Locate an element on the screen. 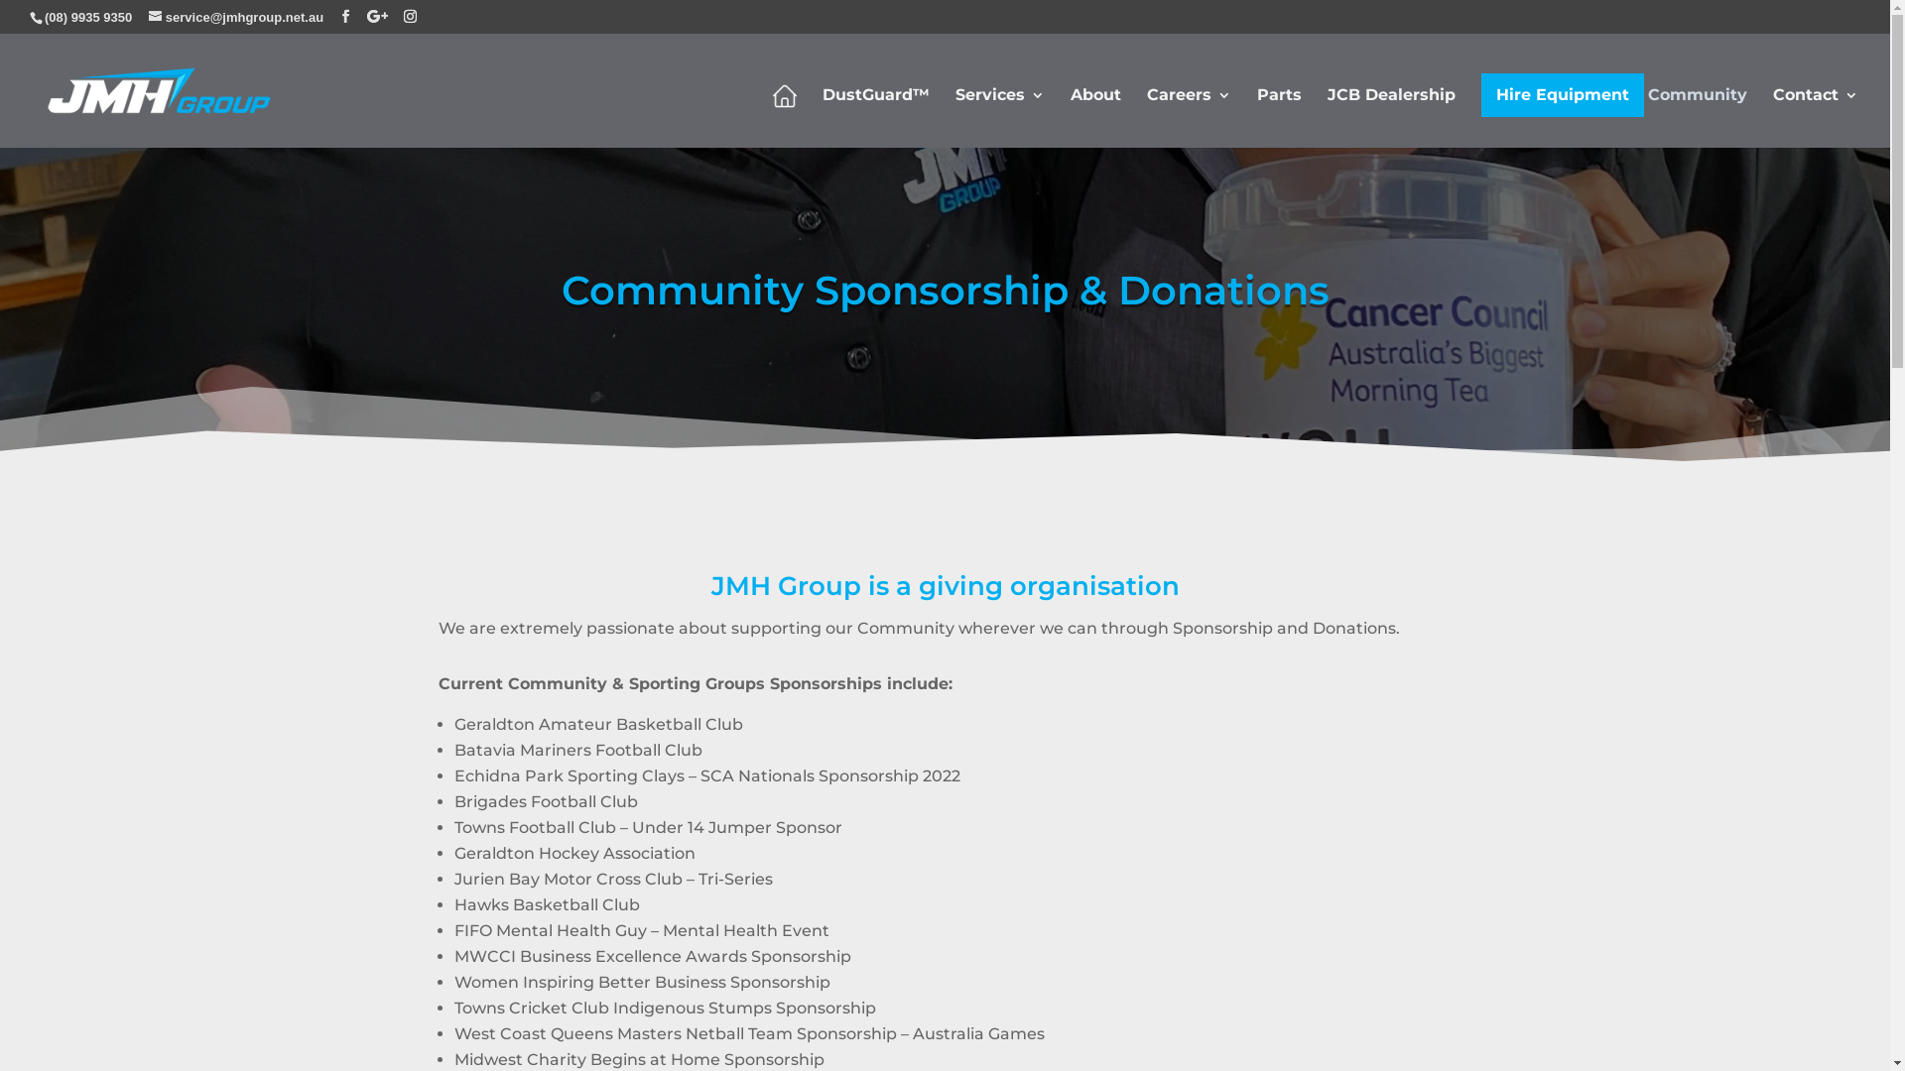 Image resolution: width=1905 pixels, height=1071 pixels. About is located at coordinates (1095, 114).